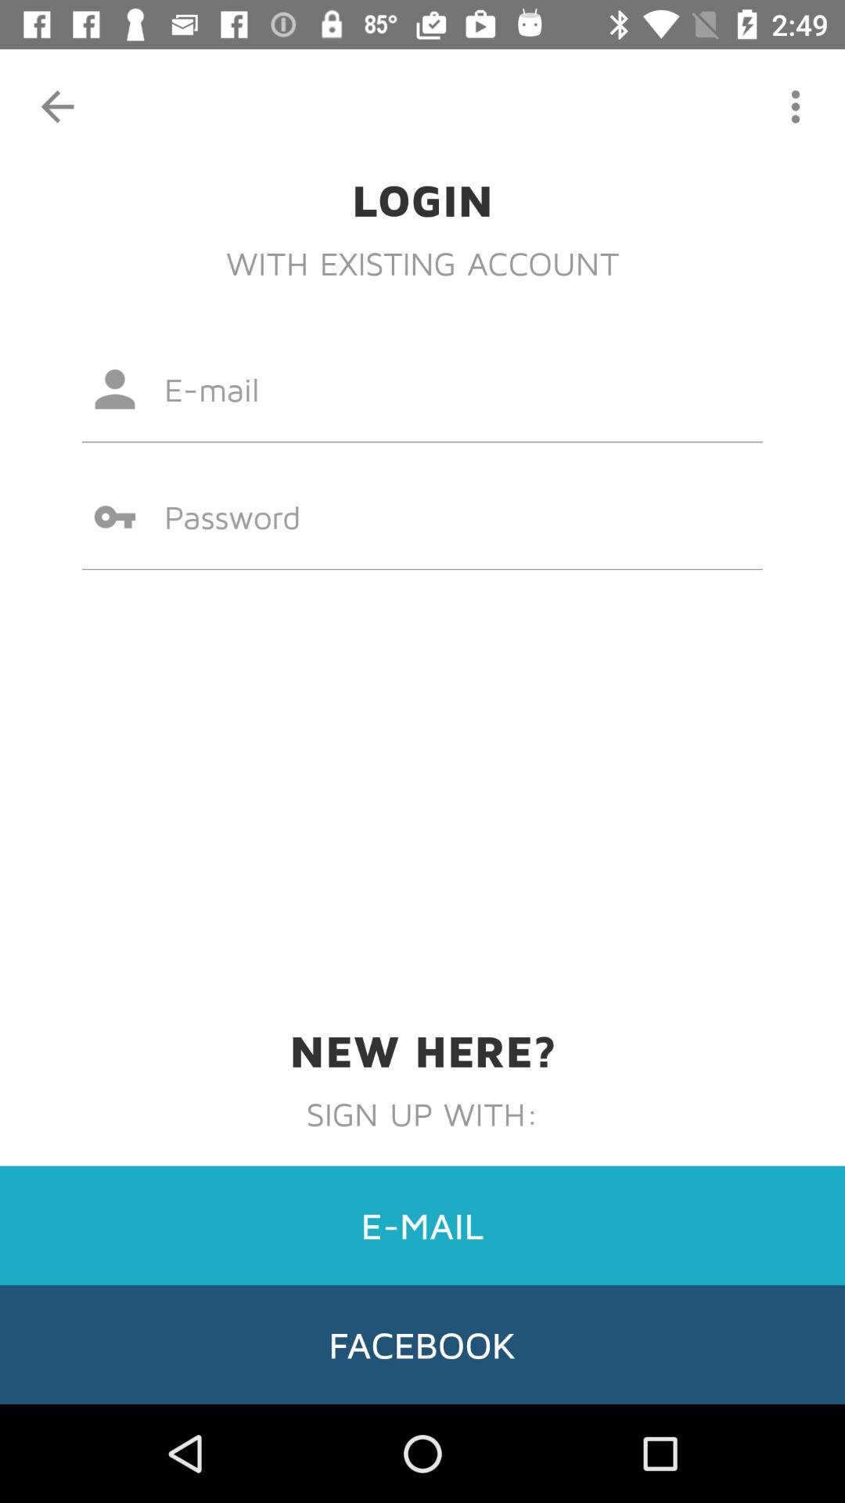 The width and height of the screenshot is (845, 1503). I want to click on enter login password, so click(422, 517).